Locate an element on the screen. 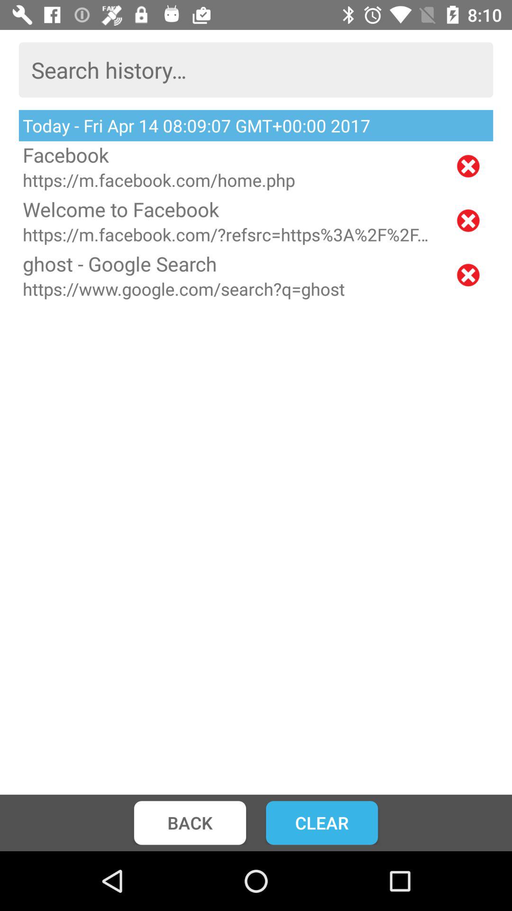  choose item below the https www google icon is located at coordinates (190, 823).